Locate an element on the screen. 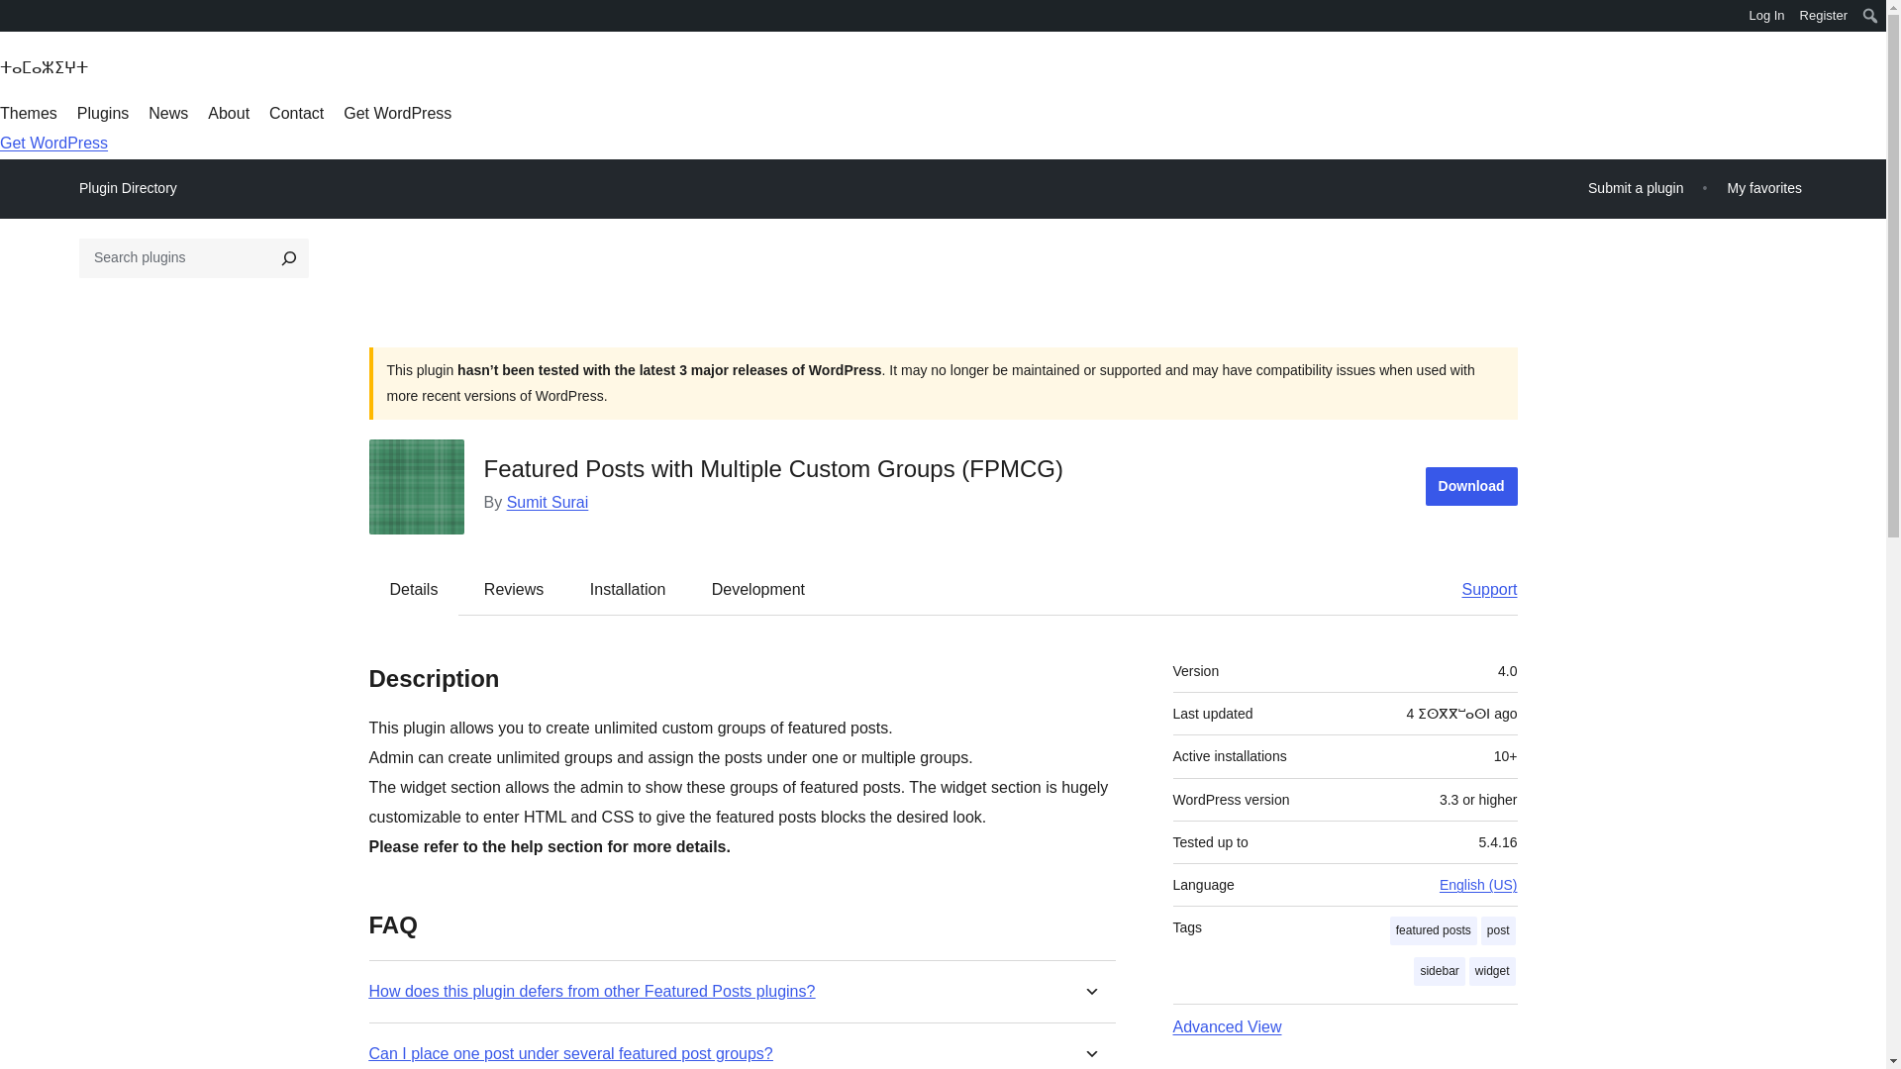  Sumit Surai is located at coordinates (549, 502).